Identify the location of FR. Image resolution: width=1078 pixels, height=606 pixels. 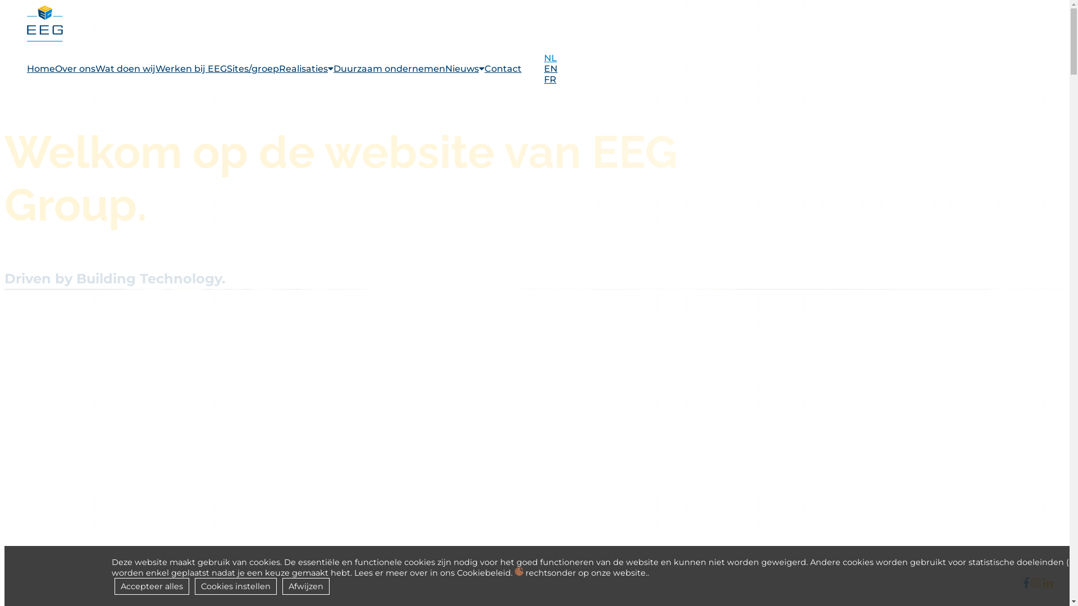
(552, 80).